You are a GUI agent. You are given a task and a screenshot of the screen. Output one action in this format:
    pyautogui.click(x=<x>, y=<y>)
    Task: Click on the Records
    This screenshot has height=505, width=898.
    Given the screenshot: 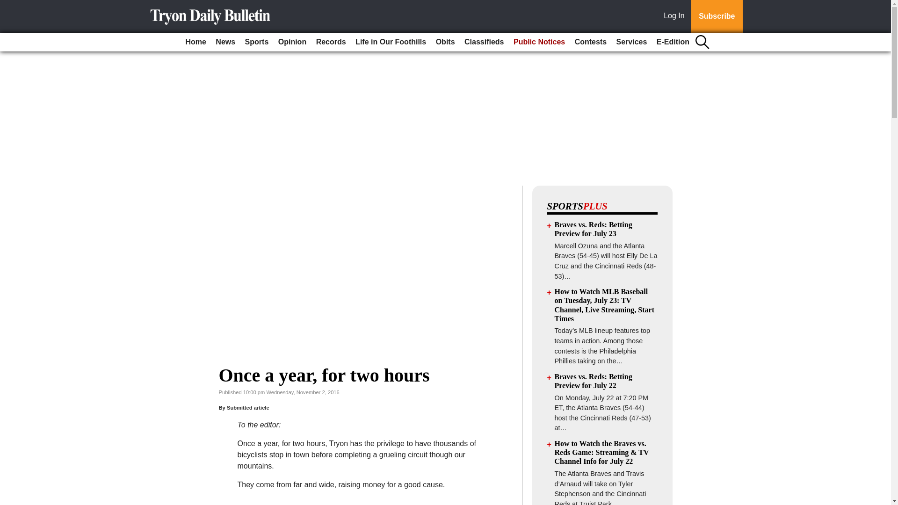 What is the action you would take?
    pyautogui.click(x=331, y=42)
    